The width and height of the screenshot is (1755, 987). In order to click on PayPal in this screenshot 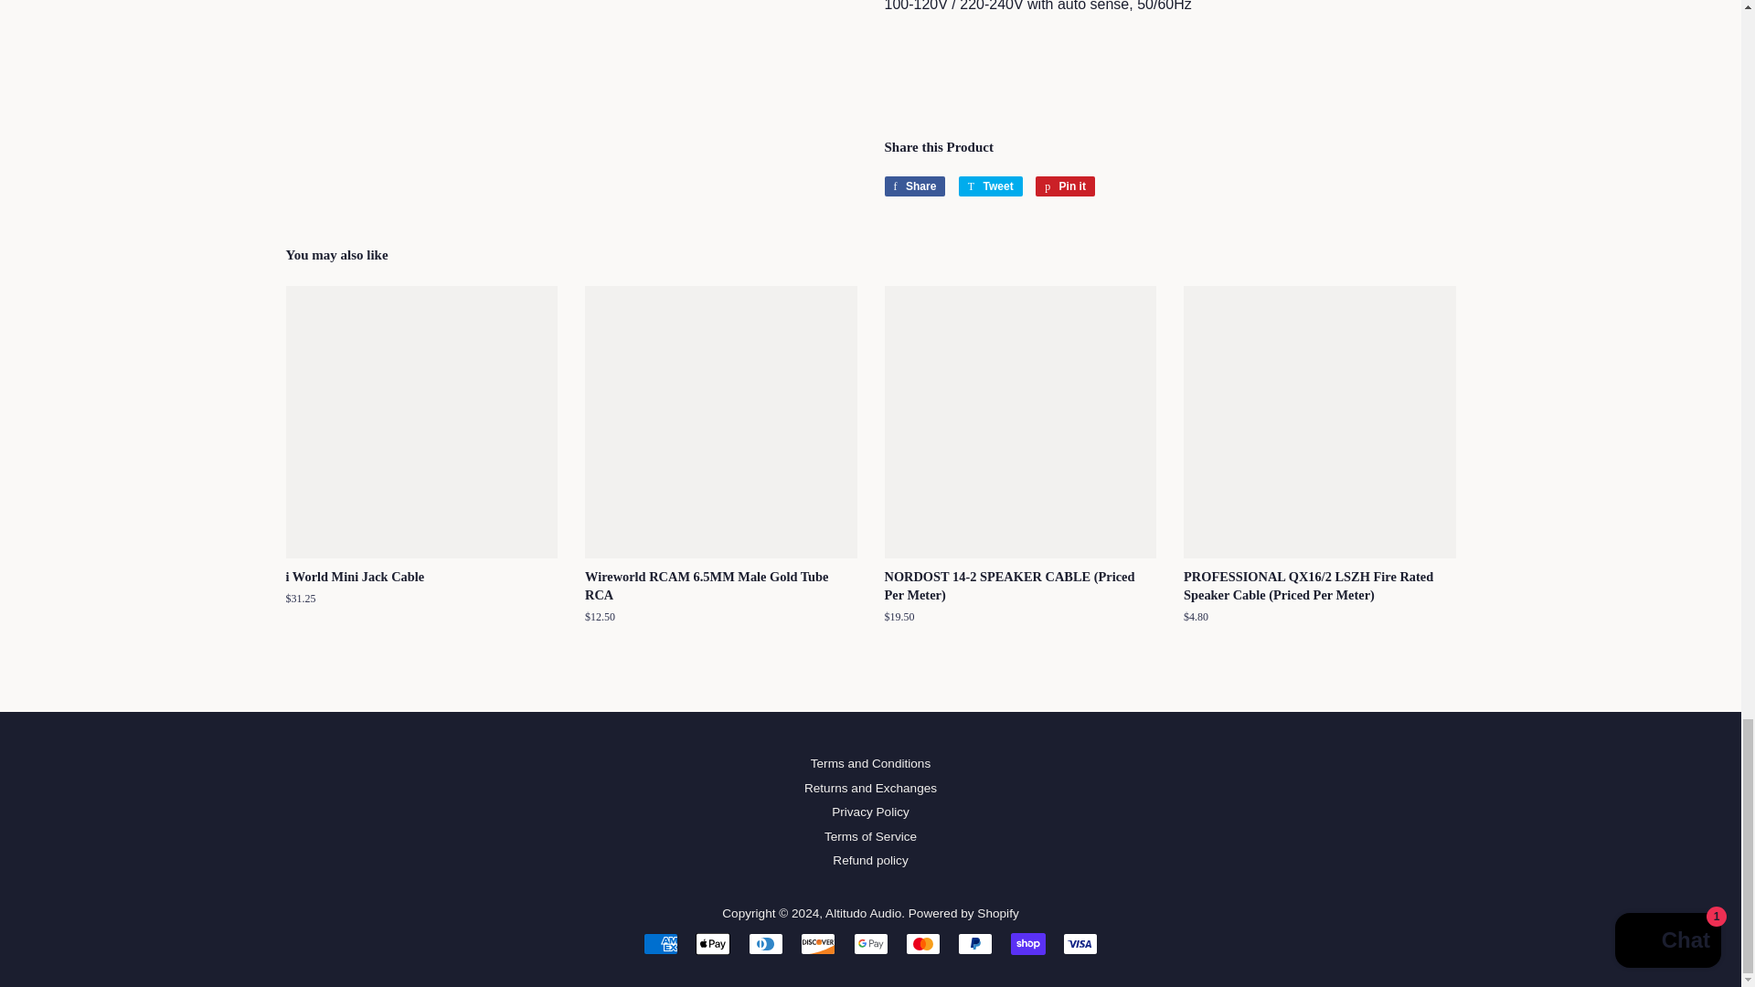, I will do `click(975, 943)`.